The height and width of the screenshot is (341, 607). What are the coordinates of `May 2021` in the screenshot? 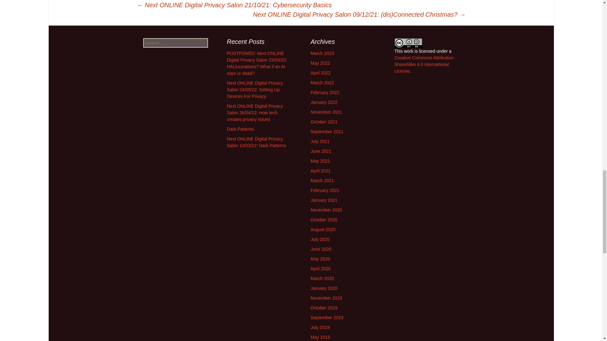 It's located at (320, 161).